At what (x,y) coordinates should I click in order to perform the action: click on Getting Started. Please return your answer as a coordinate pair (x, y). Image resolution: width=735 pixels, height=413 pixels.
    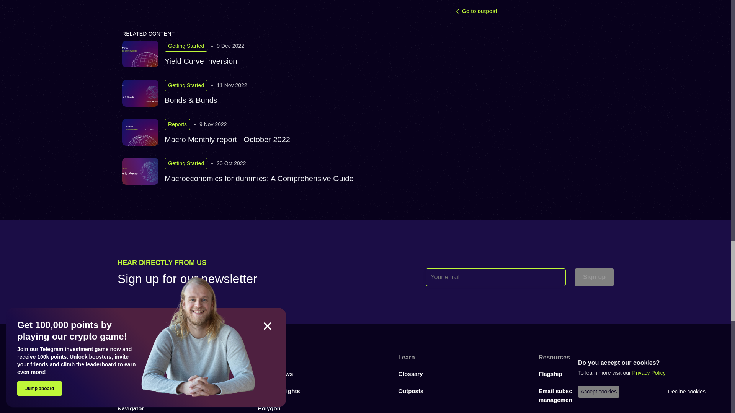
    Looking at the image, I should click on (186, 46).